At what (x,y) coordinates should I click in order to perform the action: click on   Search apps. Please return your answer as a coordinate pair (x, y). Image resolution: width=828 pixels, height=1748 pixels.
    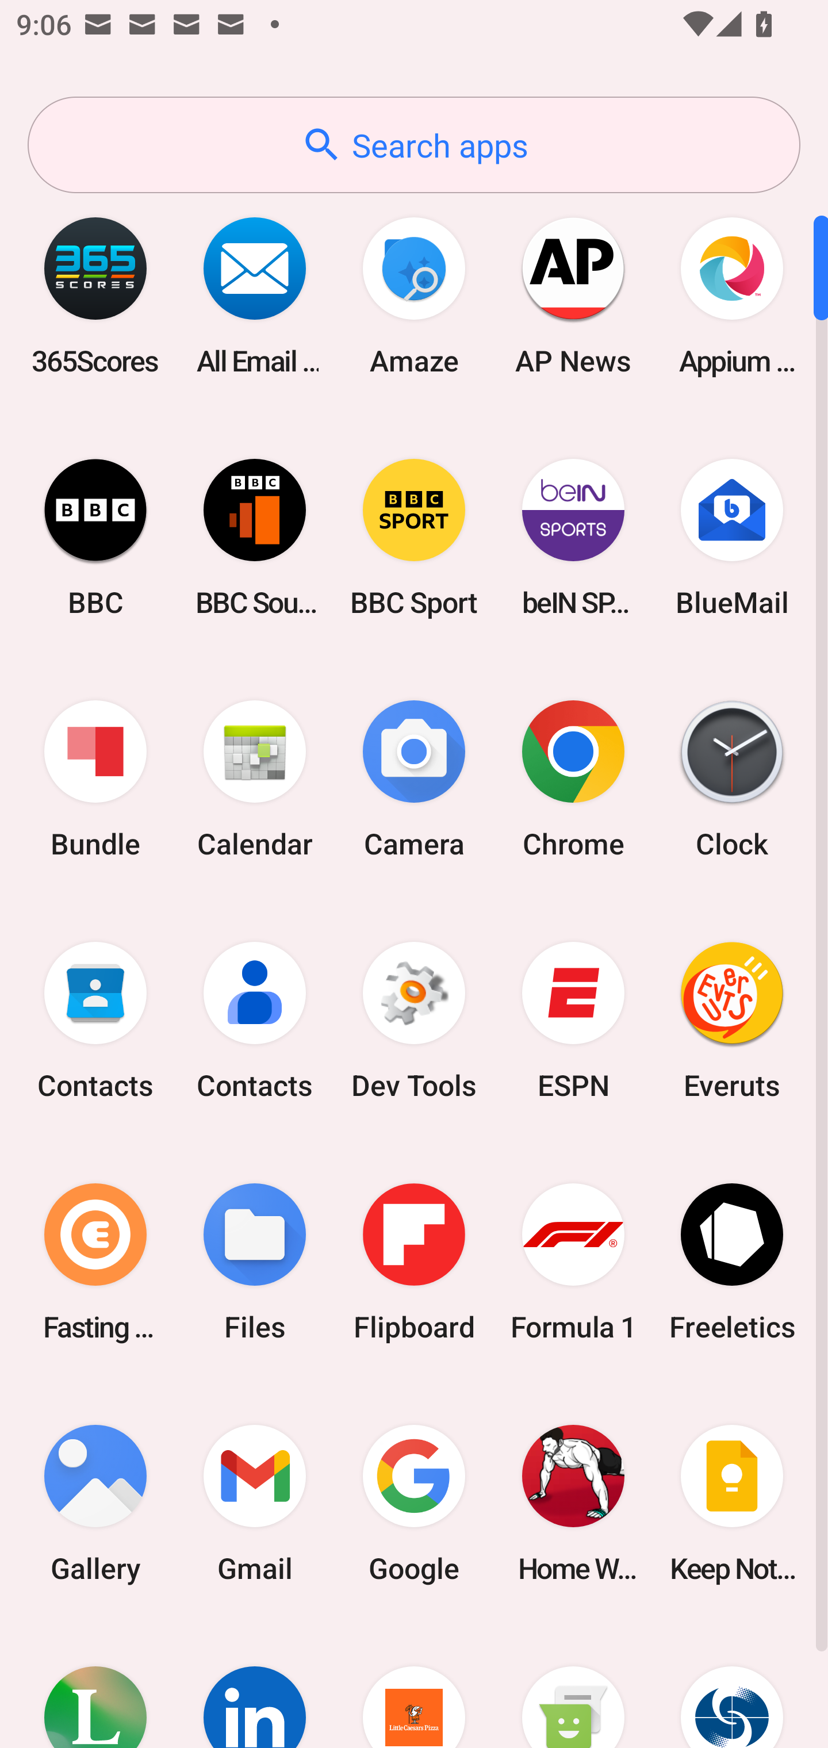
    Looking at the image, I should click on (414, 145).